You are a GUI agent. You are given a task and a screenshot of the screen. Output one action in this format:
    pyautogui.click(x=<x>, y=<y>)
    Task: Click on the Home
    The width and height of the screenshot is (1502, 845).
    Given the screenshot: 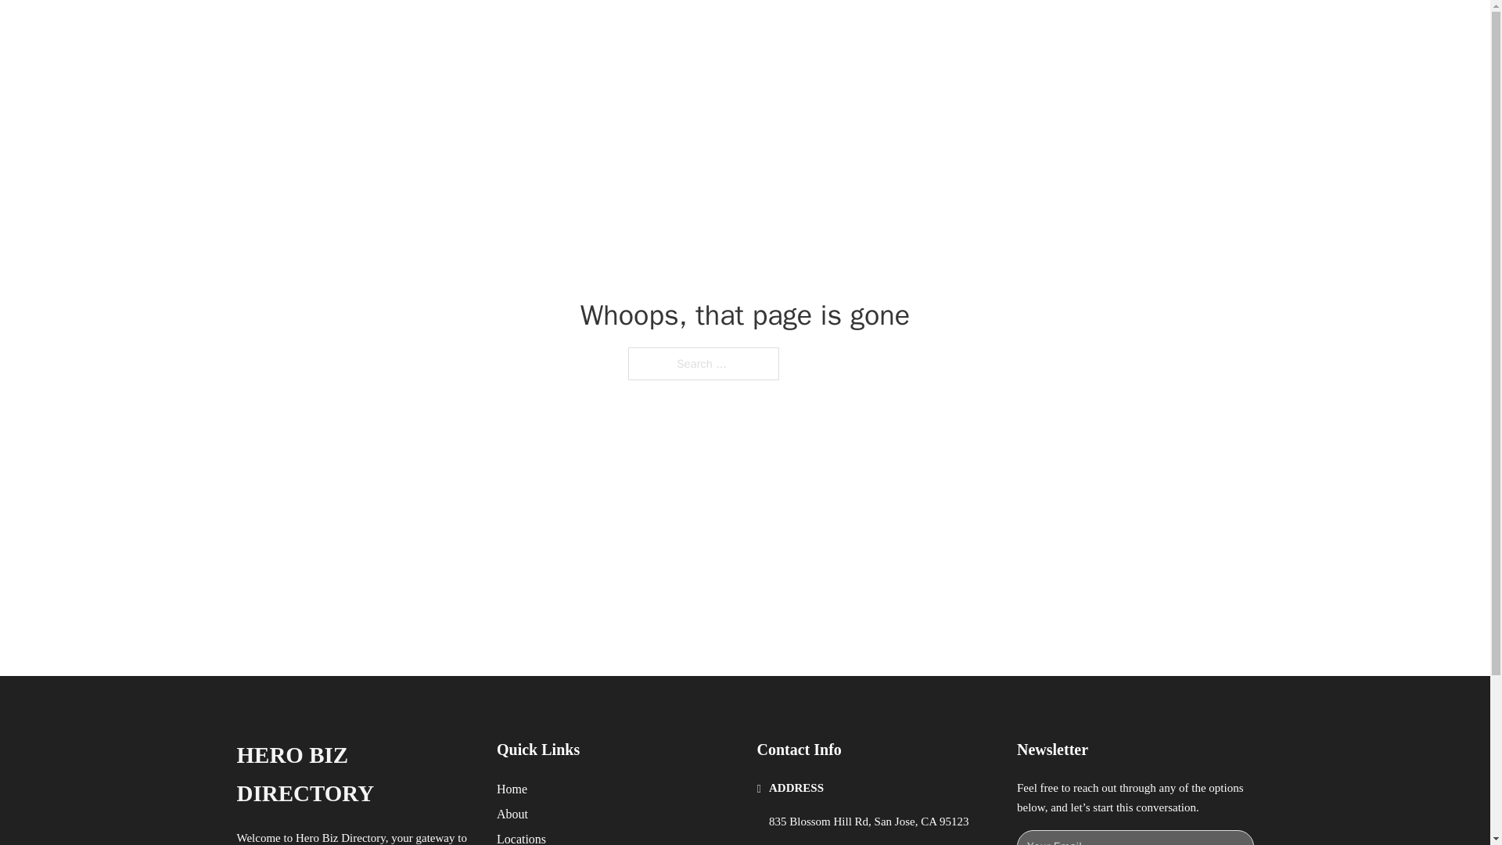 What is the action you would take?
    pyautogui.click(x=512, y=789)
    